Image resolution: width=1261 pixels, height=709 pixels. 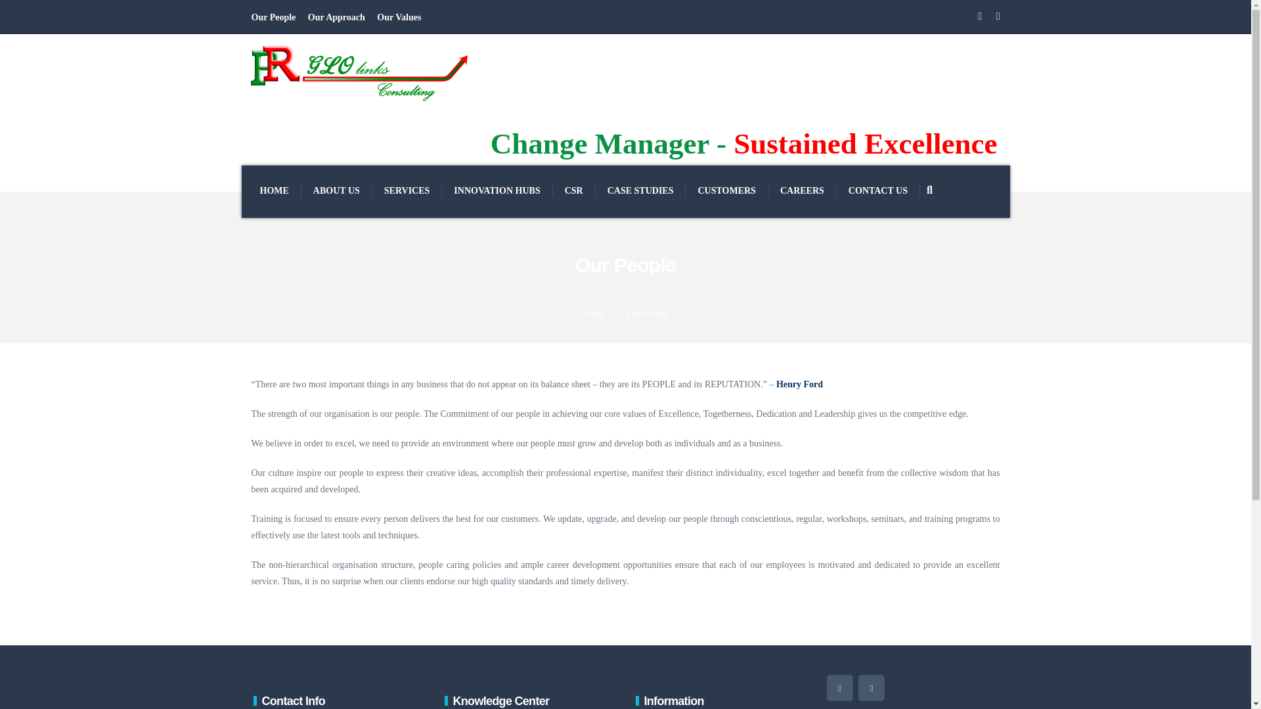 I want to click on HOME, so click(x=275, y=190).